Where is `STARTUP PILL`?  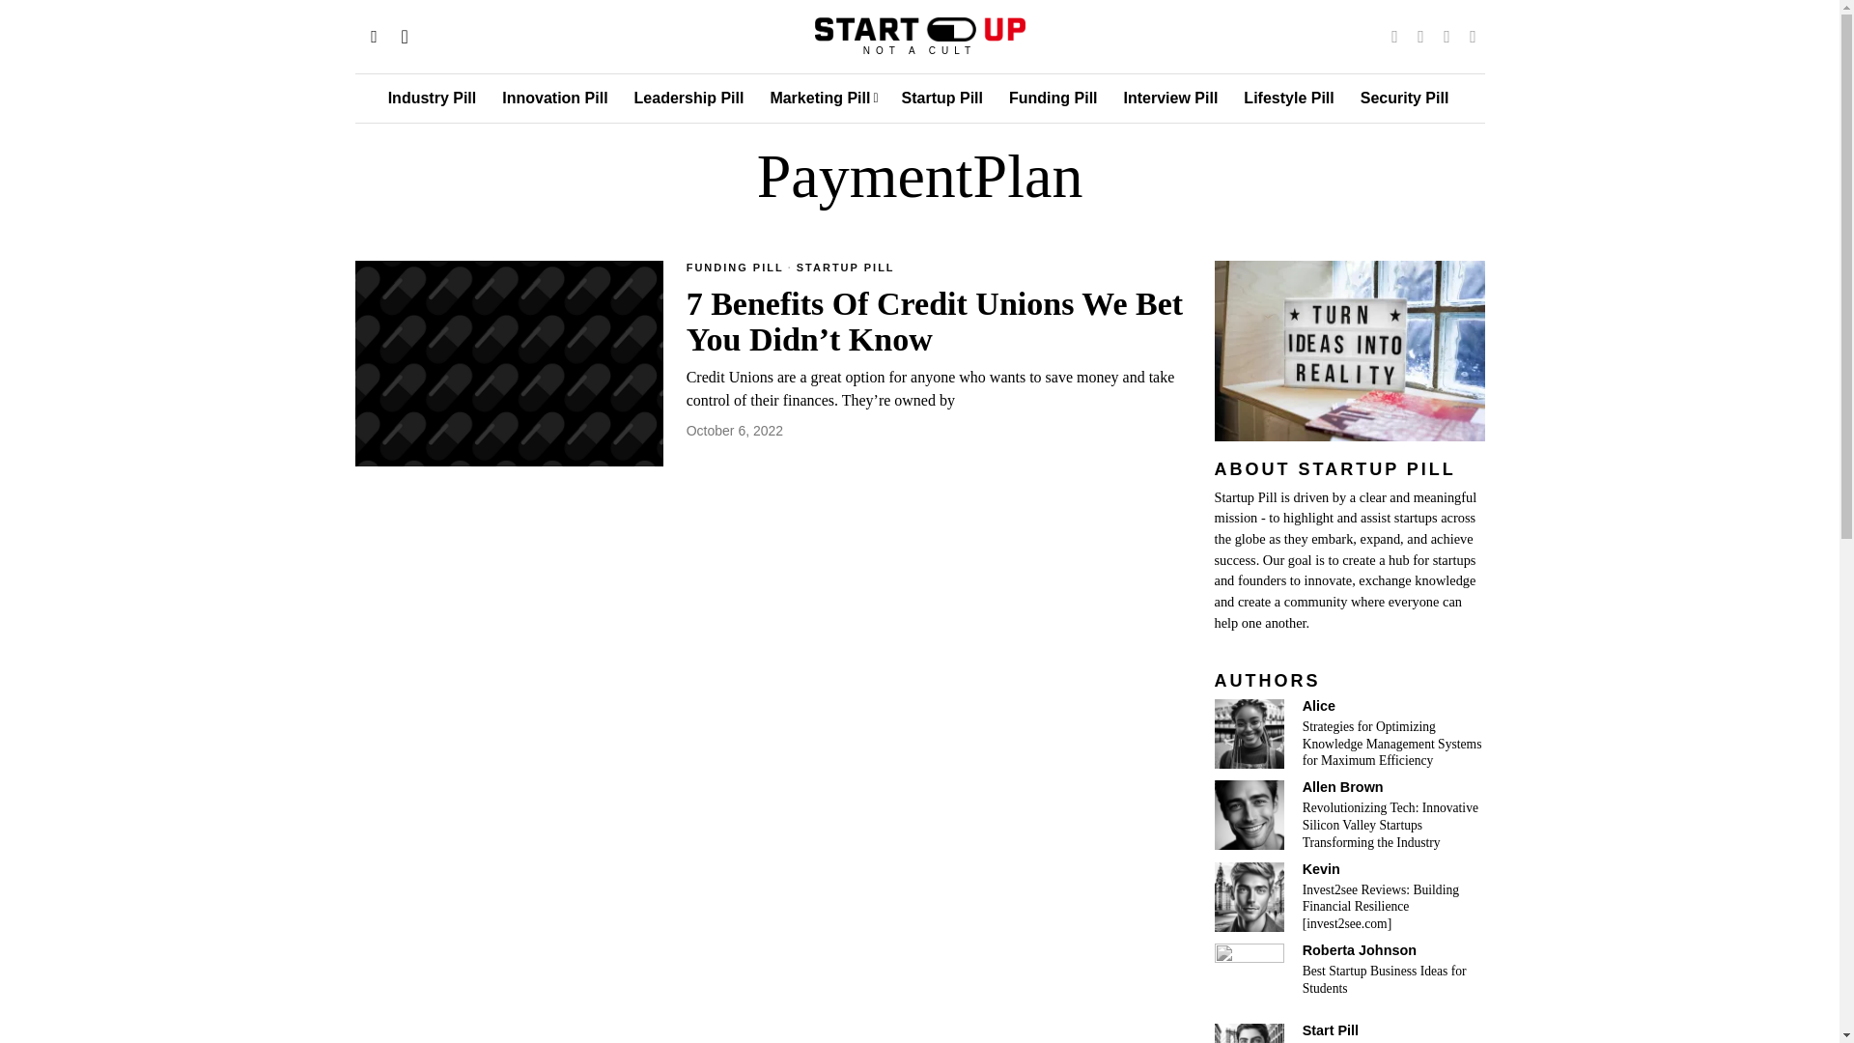 STARTUP PILL is located at coordinates (846, 268).